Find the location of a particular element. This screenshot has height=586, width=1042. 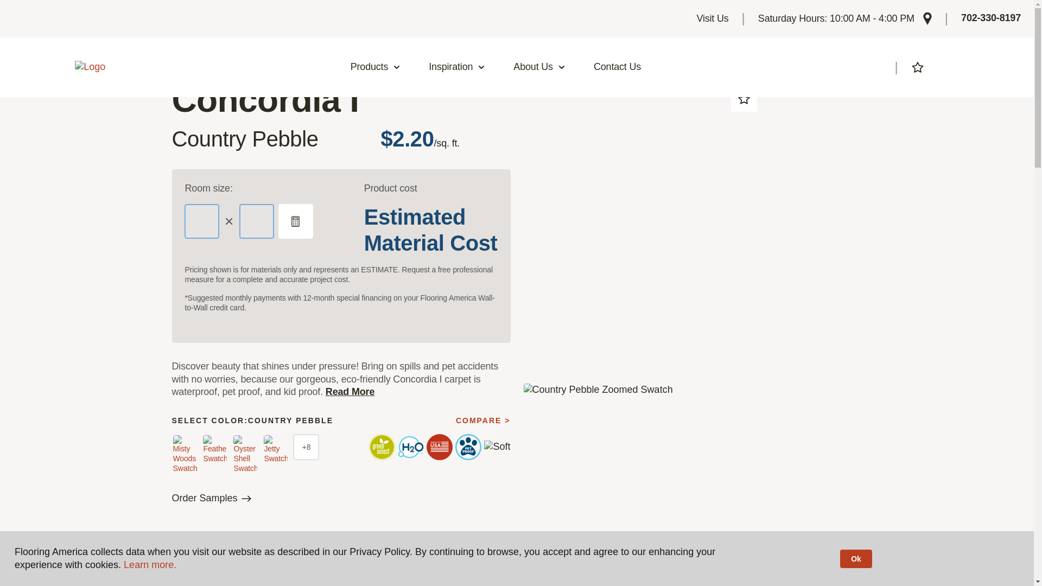

Jetty is located at coordinates (275, 449).